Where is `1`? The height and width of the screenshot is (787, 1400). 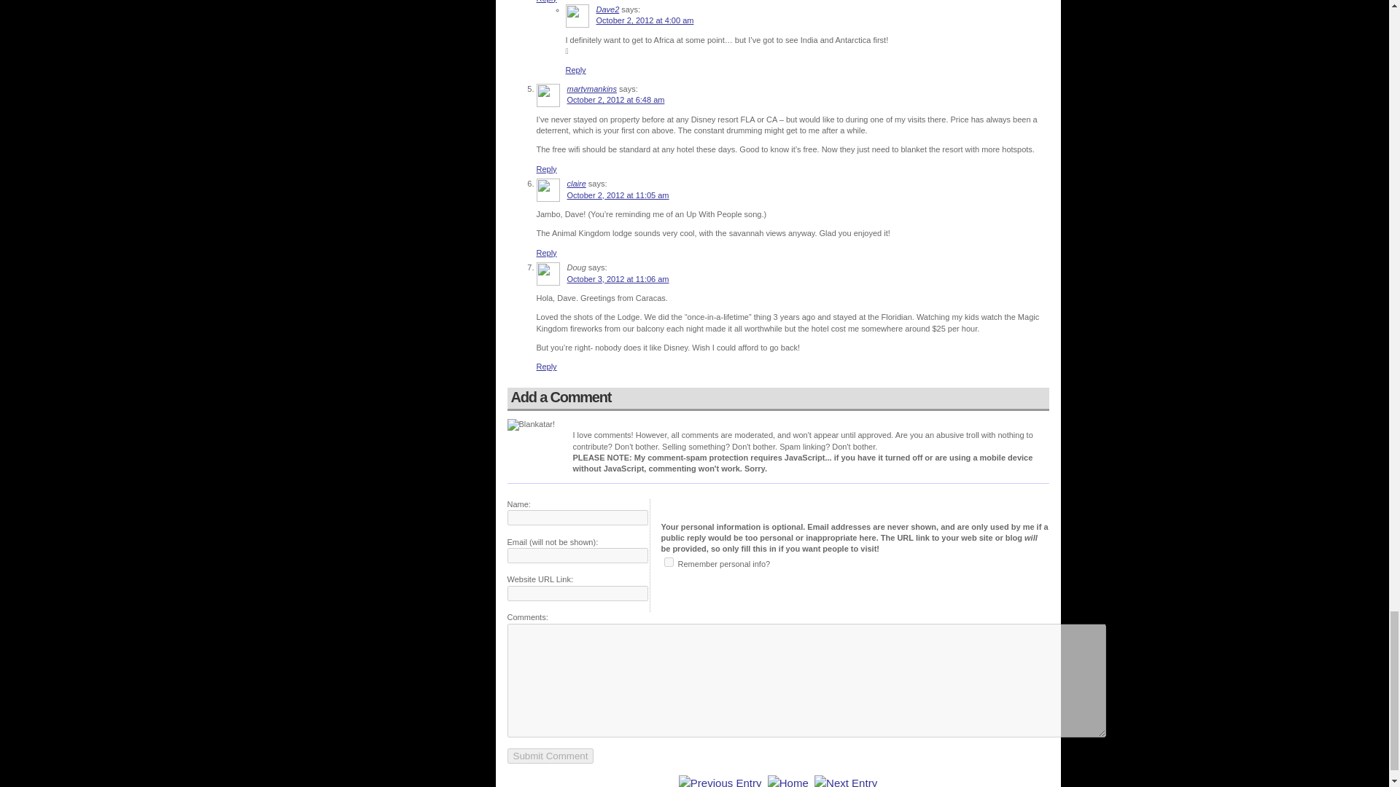
1 is located at coordinates (668, 561).